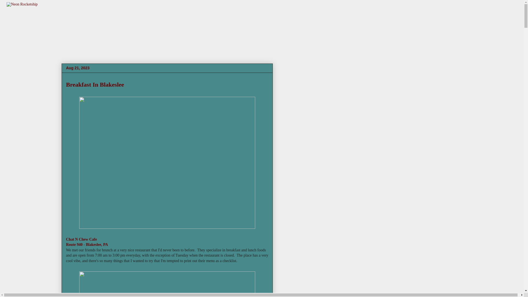 Image resolution: width=528 pixels, height=297 pixels. I want to click on Route 940, so click(74, 245).